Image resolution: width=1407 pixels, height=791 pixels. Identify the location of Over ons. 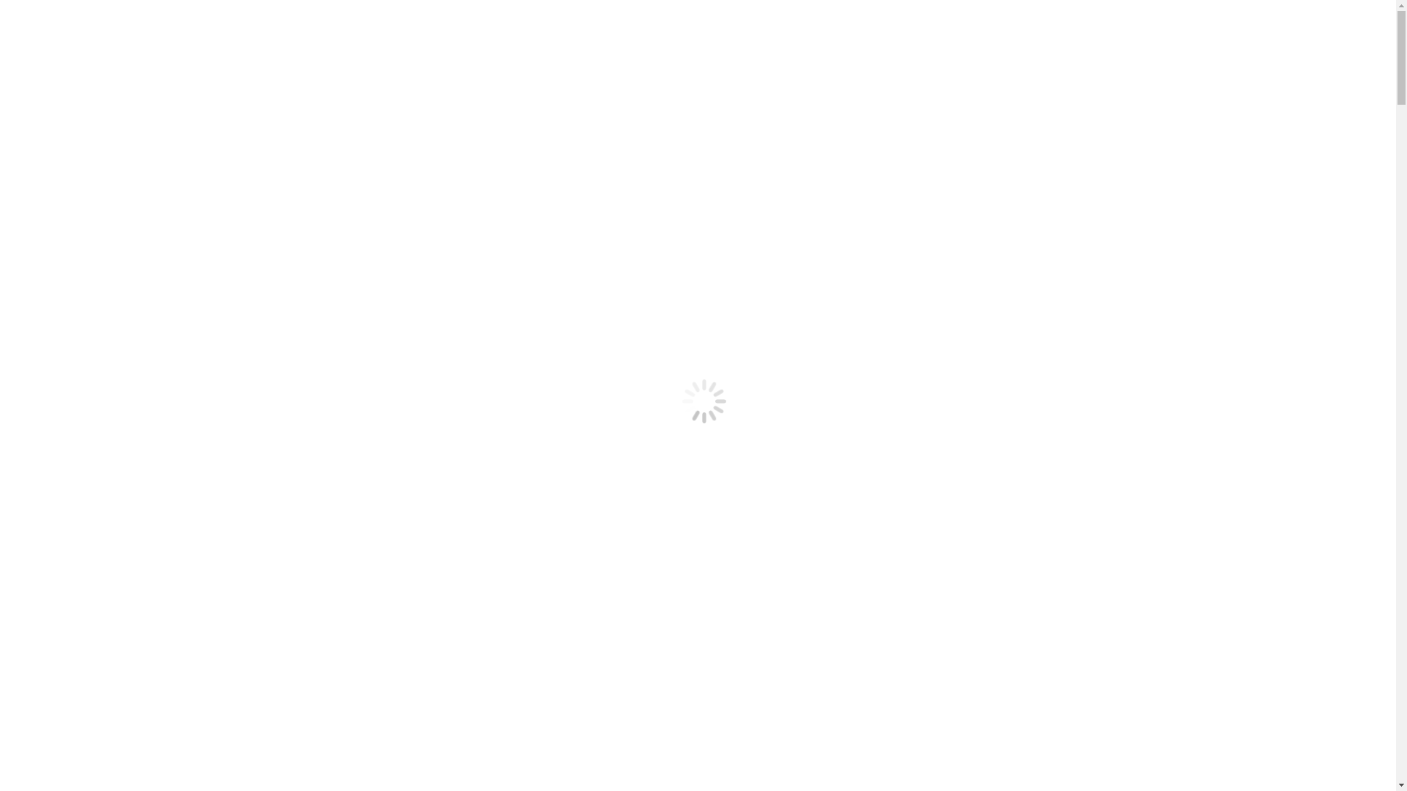
(56, 72).